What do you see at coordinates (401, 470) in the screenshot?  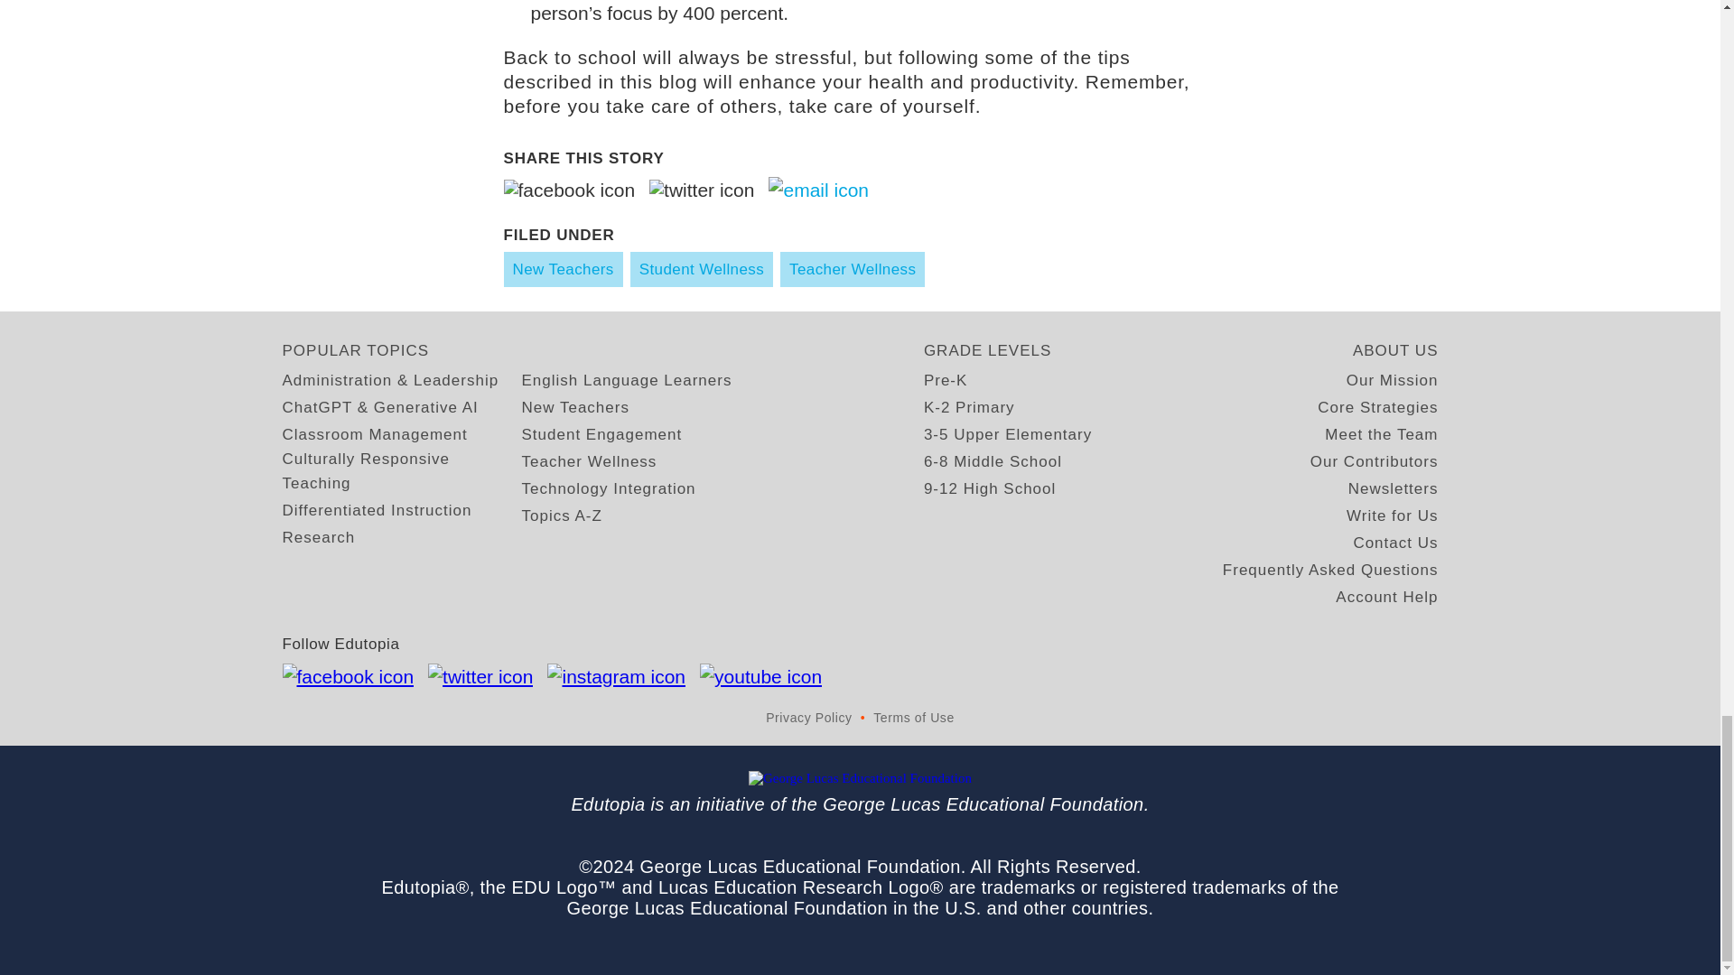 I see `Culturally Responsive Teaching` at bounding box center [401, 470].